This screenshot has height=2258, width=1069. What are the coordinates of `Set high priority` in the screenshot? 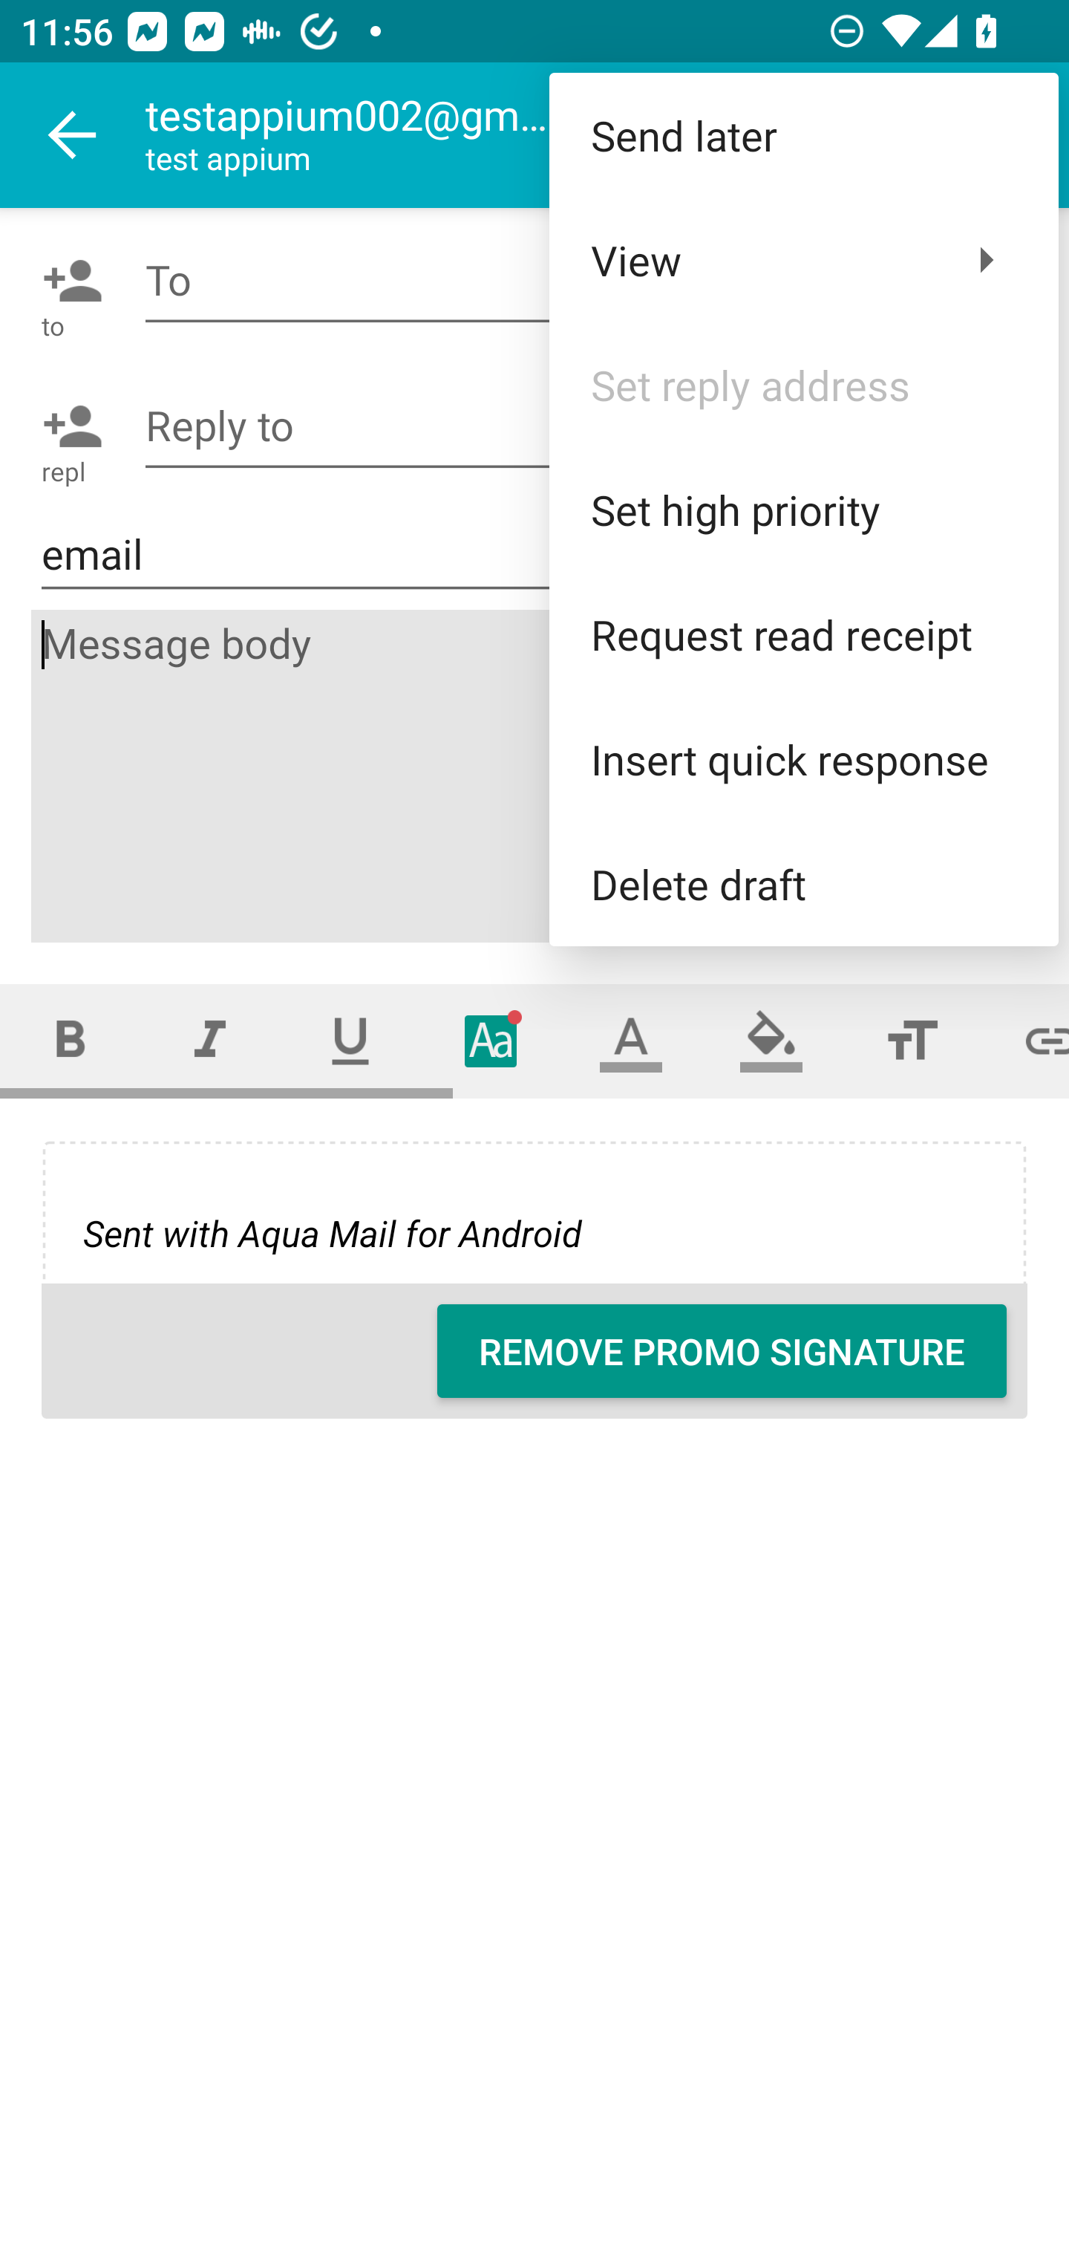 It's located at (803, 509).